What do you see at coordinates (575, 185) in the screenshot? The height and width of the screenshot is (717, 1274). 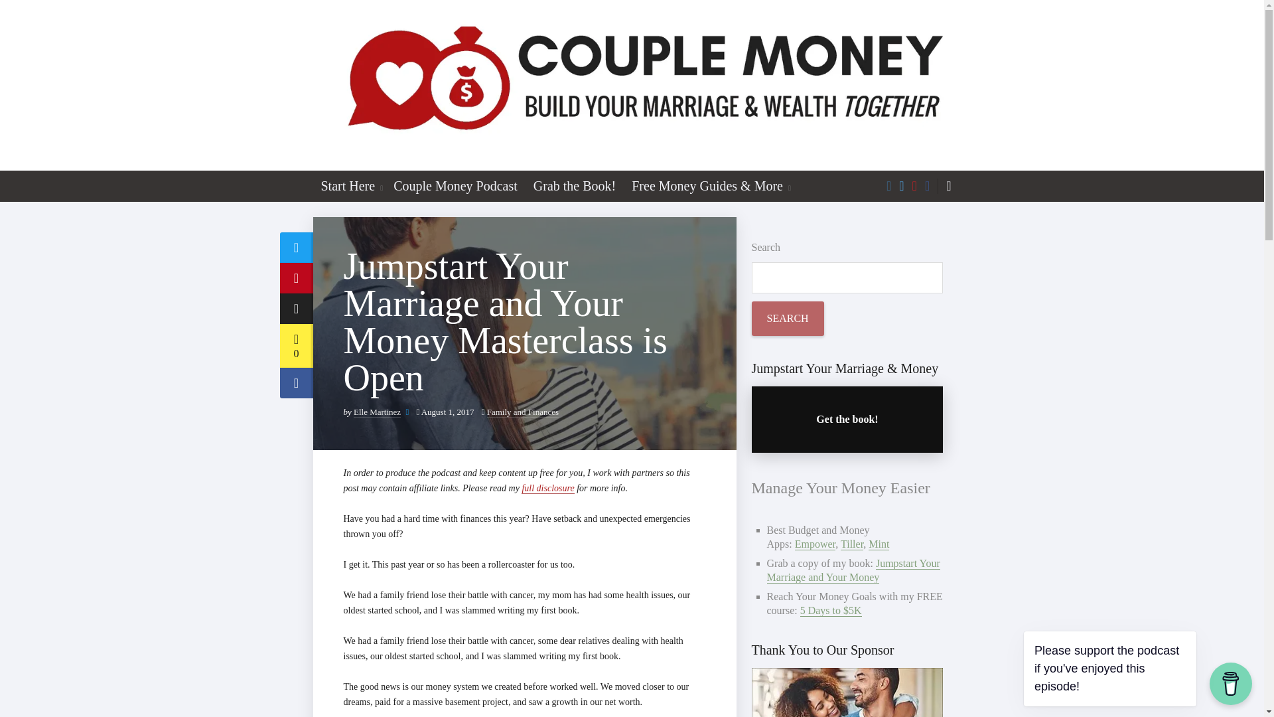 I see `Grab the Book!` at bounding box center [575, 185].